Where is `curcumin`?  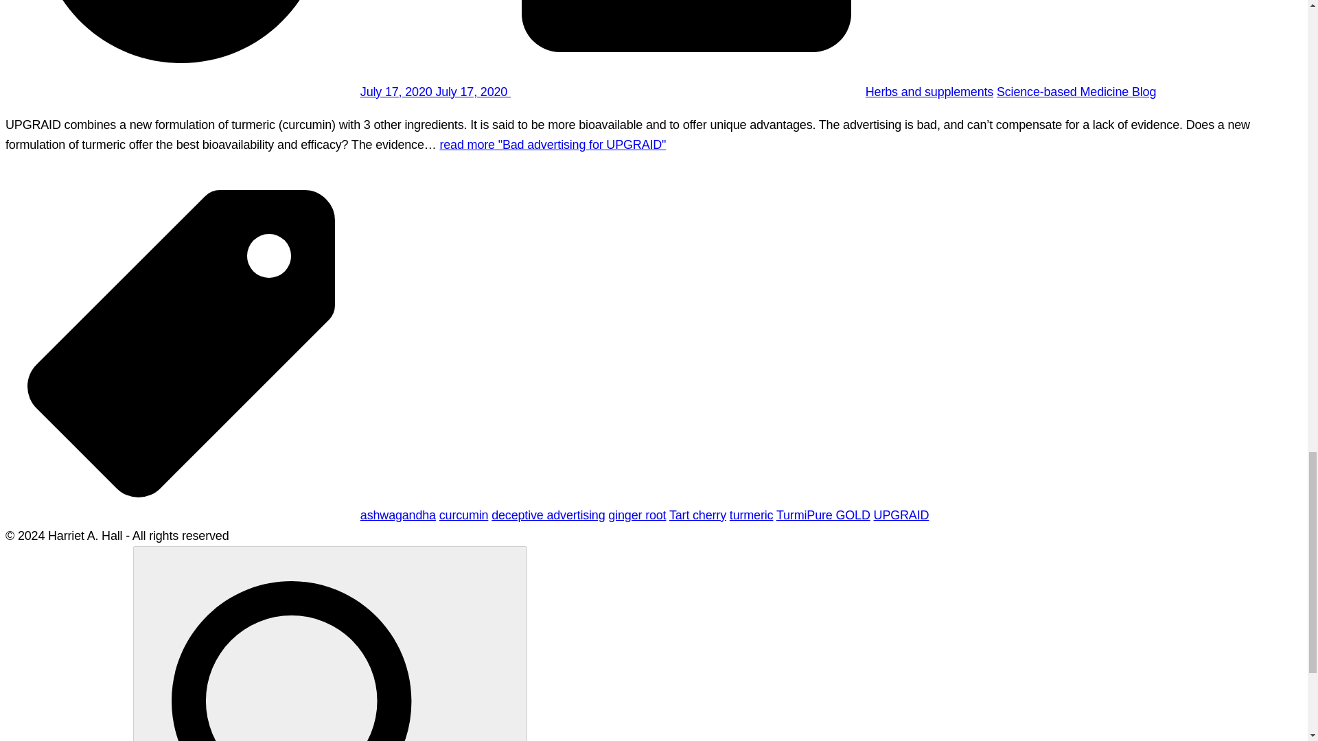
curcumin is located at coordinates (464, 515).